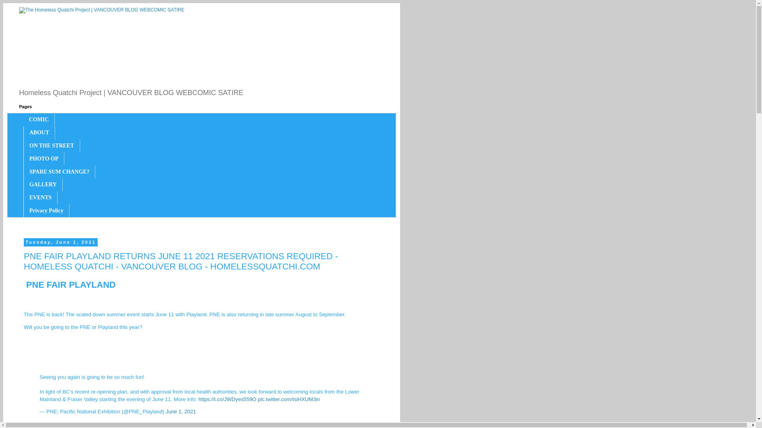 The width and height of the screenshot is (762, 428). I want to click on June 1, 2021, so click(181, 411).